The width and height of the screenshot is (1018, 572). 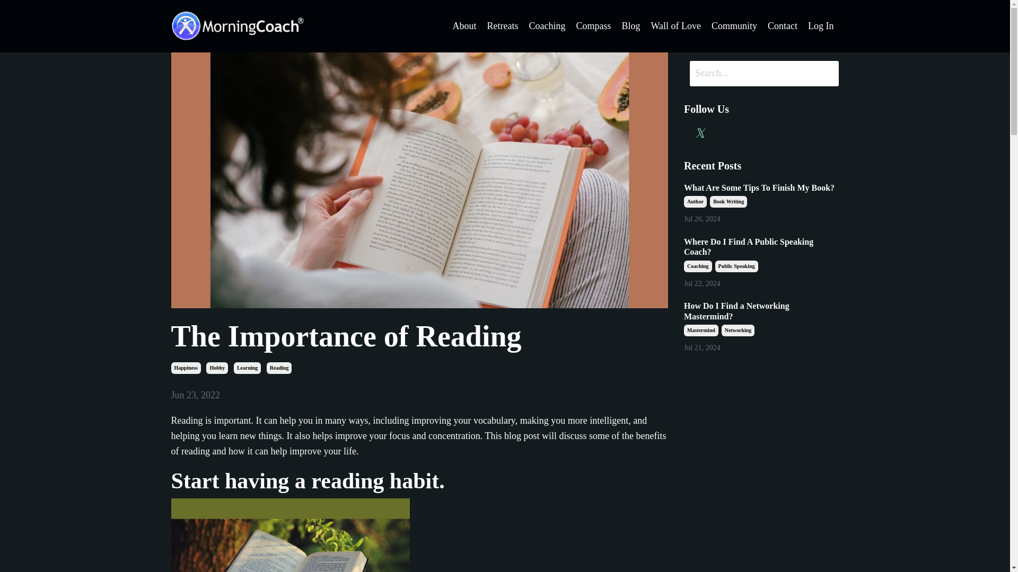 I want to click on Author, so click(x=695, y=202).